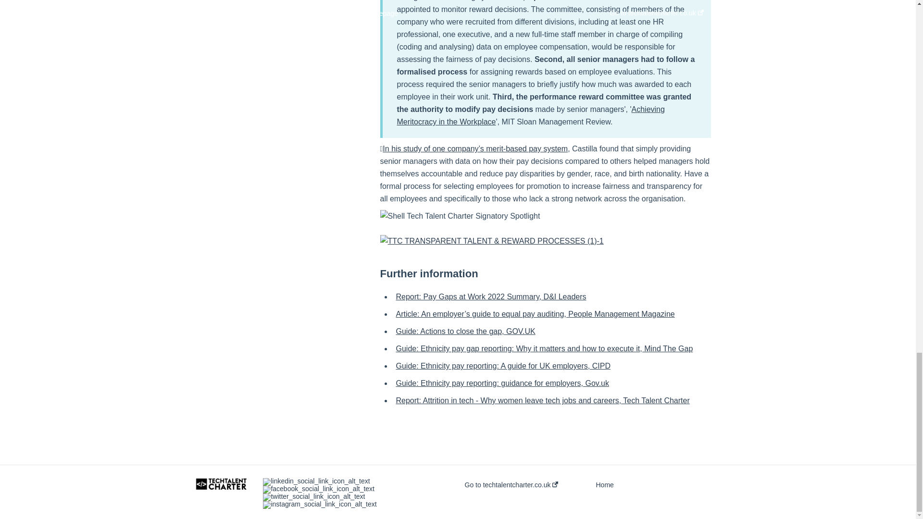 This screenshot has height=519, width=923. Describe the element at coordinates (531, 115) in the screenshot. I see `Achieving Meritocracy in the Workplace` at that location.